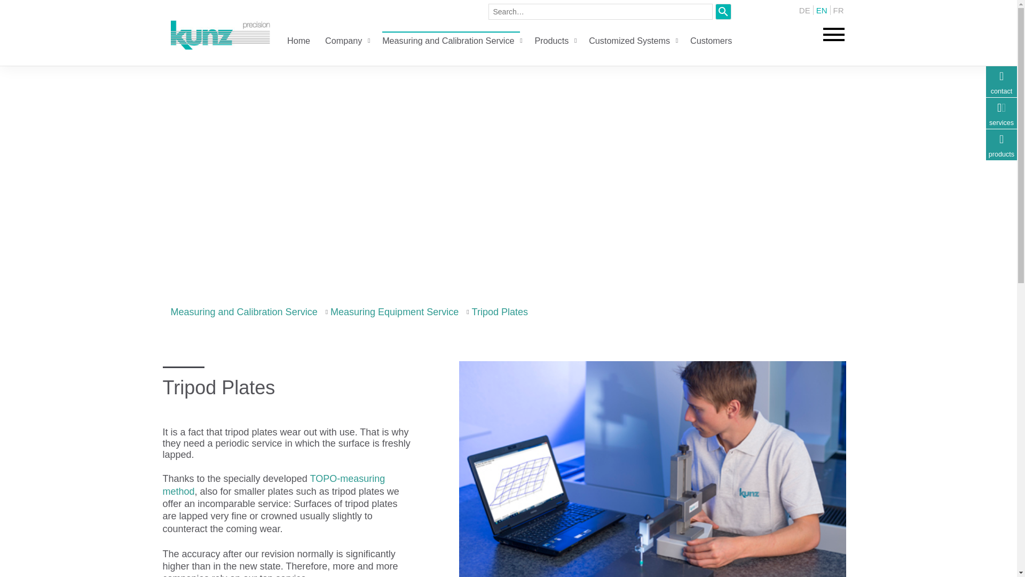  I want to click on EN, so click(821, 10).